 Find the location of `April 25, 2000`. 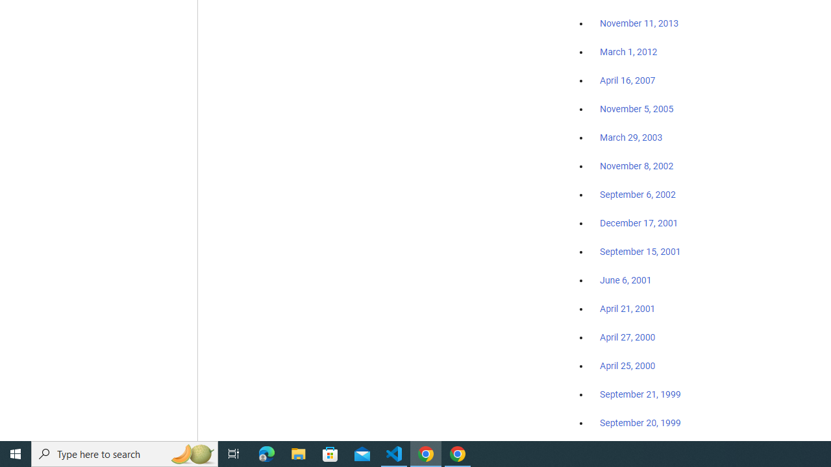

April 25, 2000 is located at coordinates (627, 366).